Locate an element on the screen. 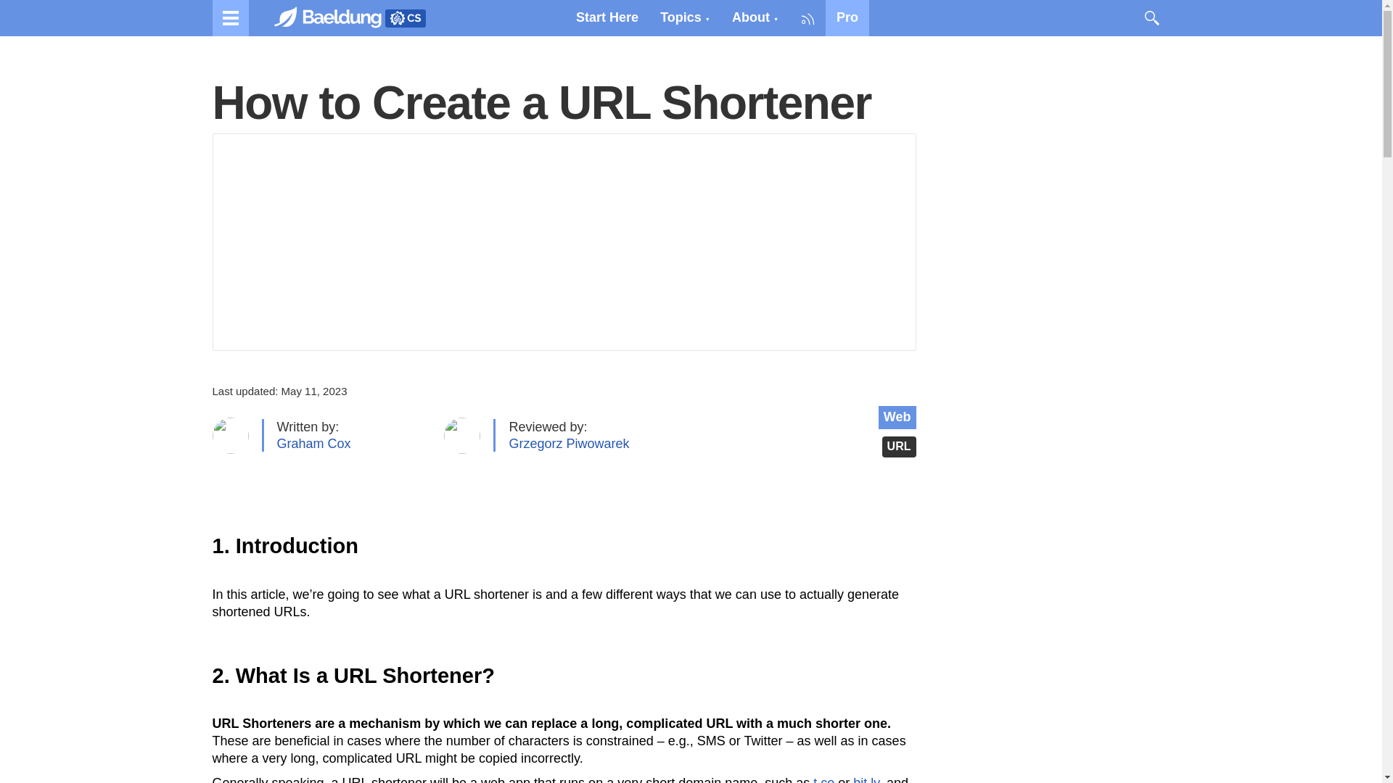 The image size is (1393, 783). Baeldung is located at coordinates (404, 17).